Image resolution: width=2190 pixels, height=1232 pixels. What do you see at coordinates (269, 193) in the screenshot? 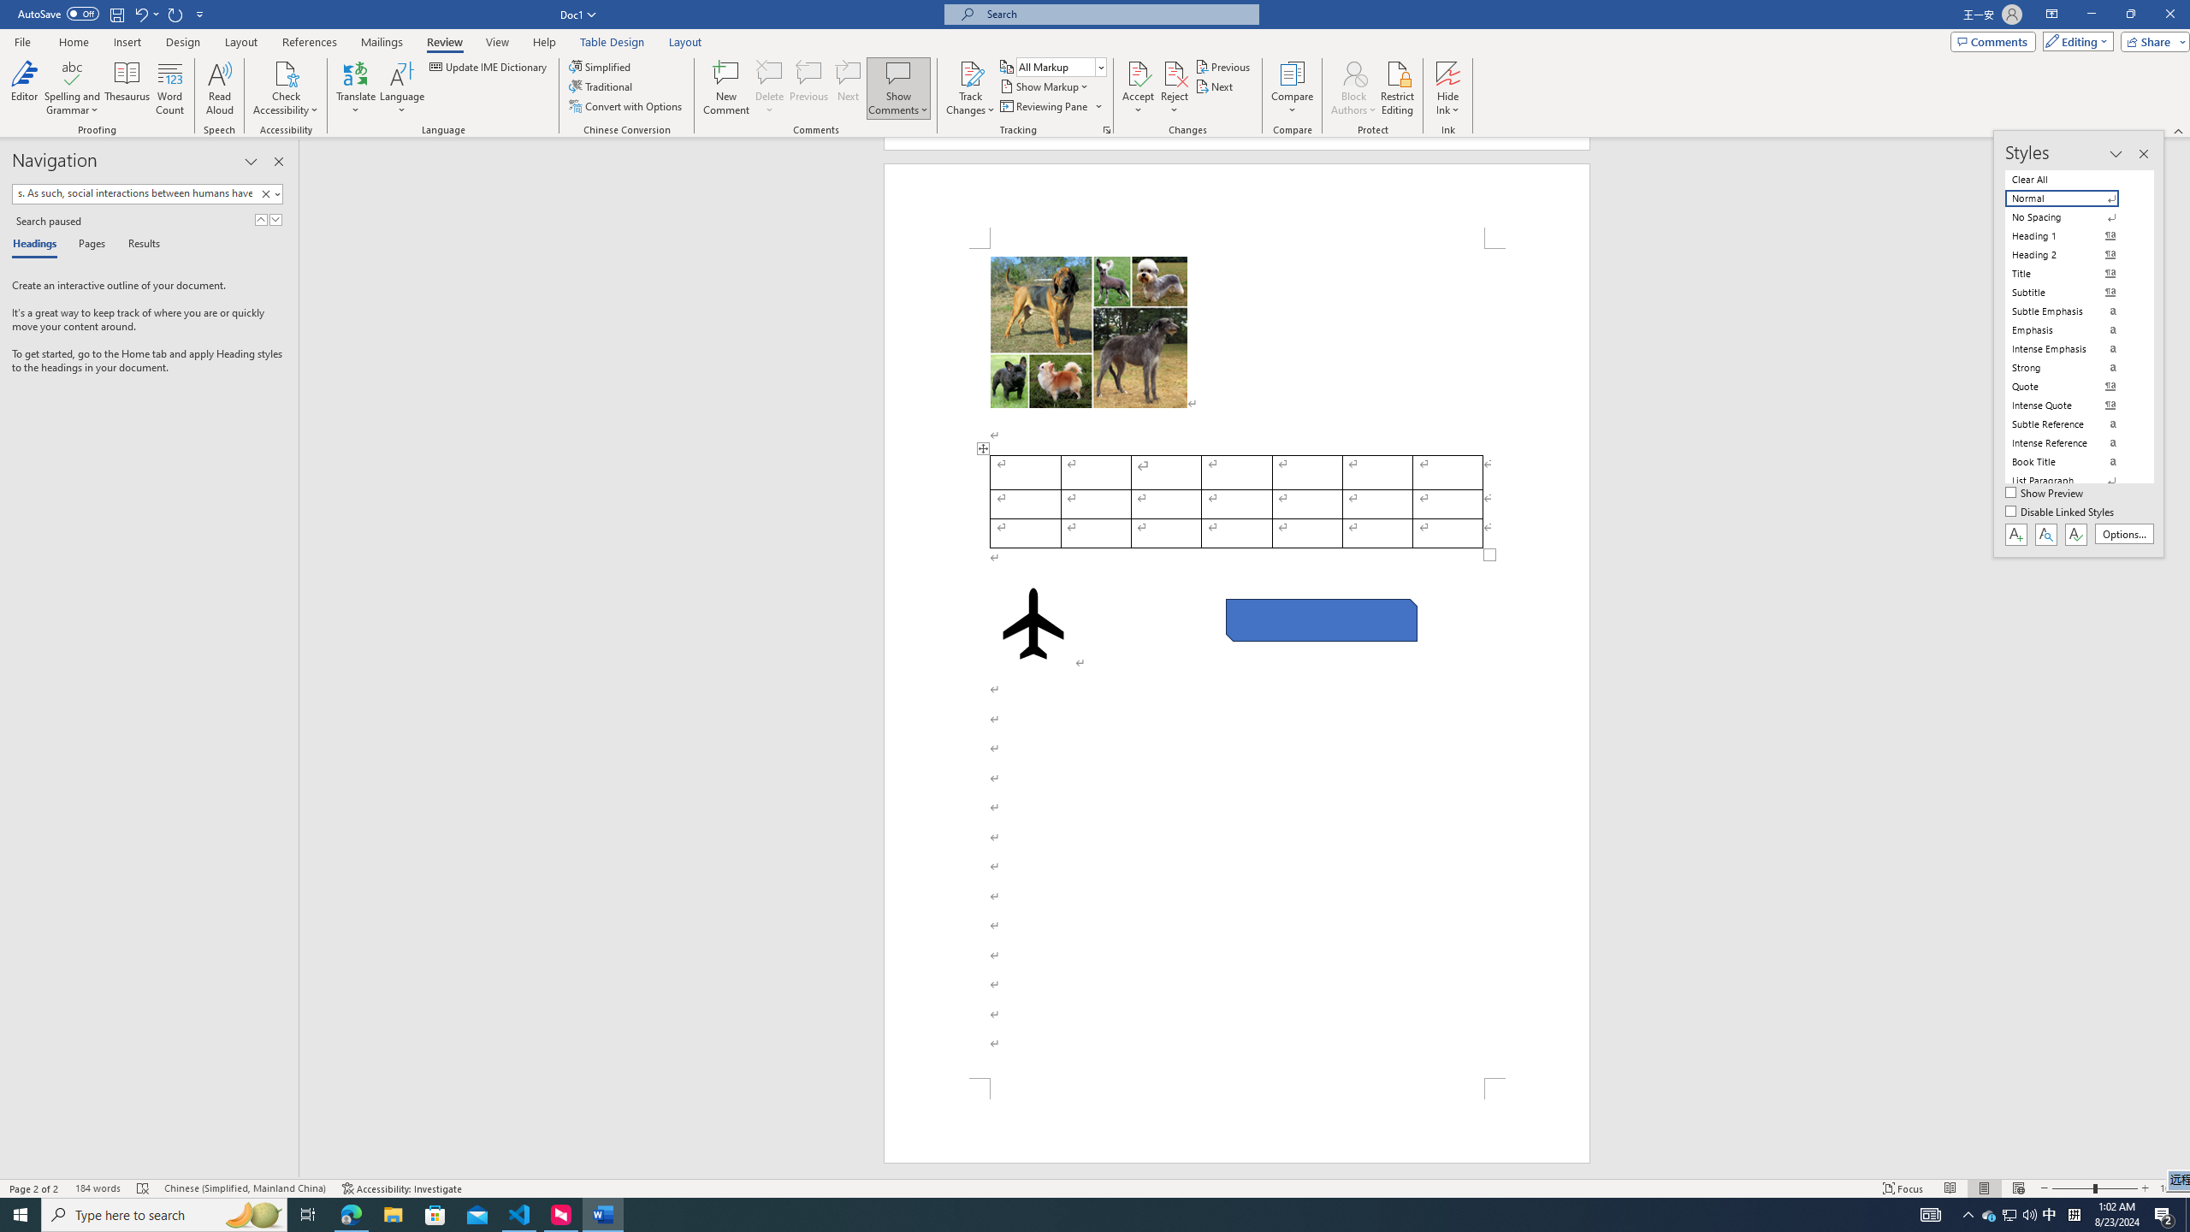
I see `Clear` at bounding box center [269, 193].